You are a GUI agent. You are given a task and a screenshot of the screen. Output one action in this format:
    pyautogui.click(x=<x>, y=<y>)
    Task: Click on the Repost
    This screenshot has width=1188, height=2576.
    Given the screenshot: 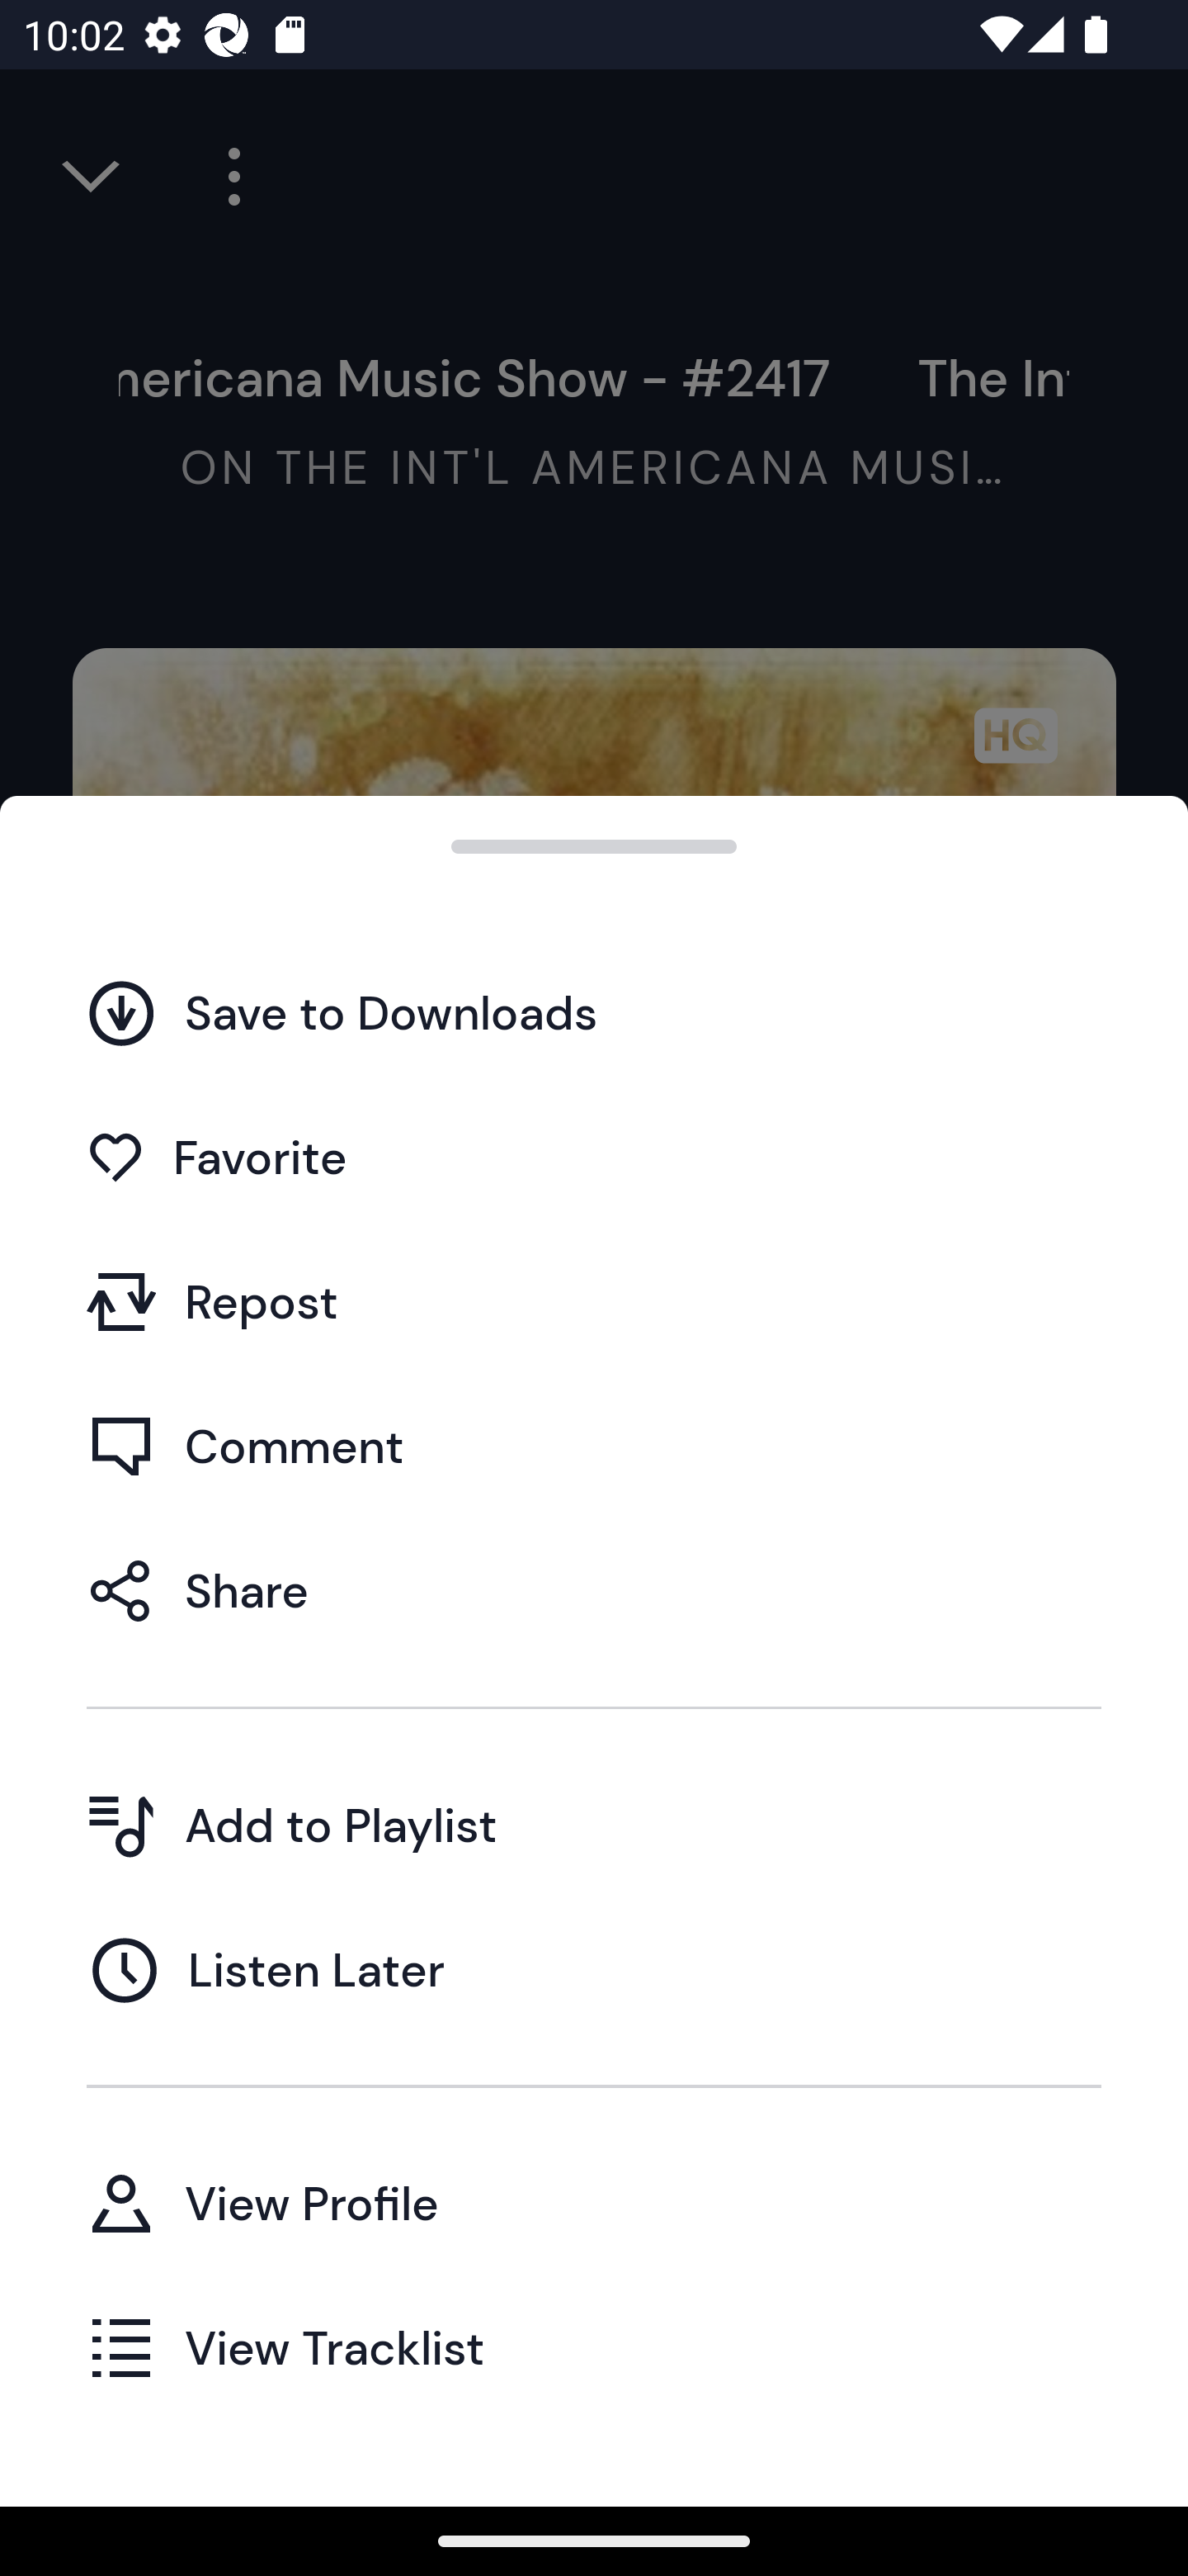 What is the action you would take?
    pyautogui.click(x=594, y=1300)
    